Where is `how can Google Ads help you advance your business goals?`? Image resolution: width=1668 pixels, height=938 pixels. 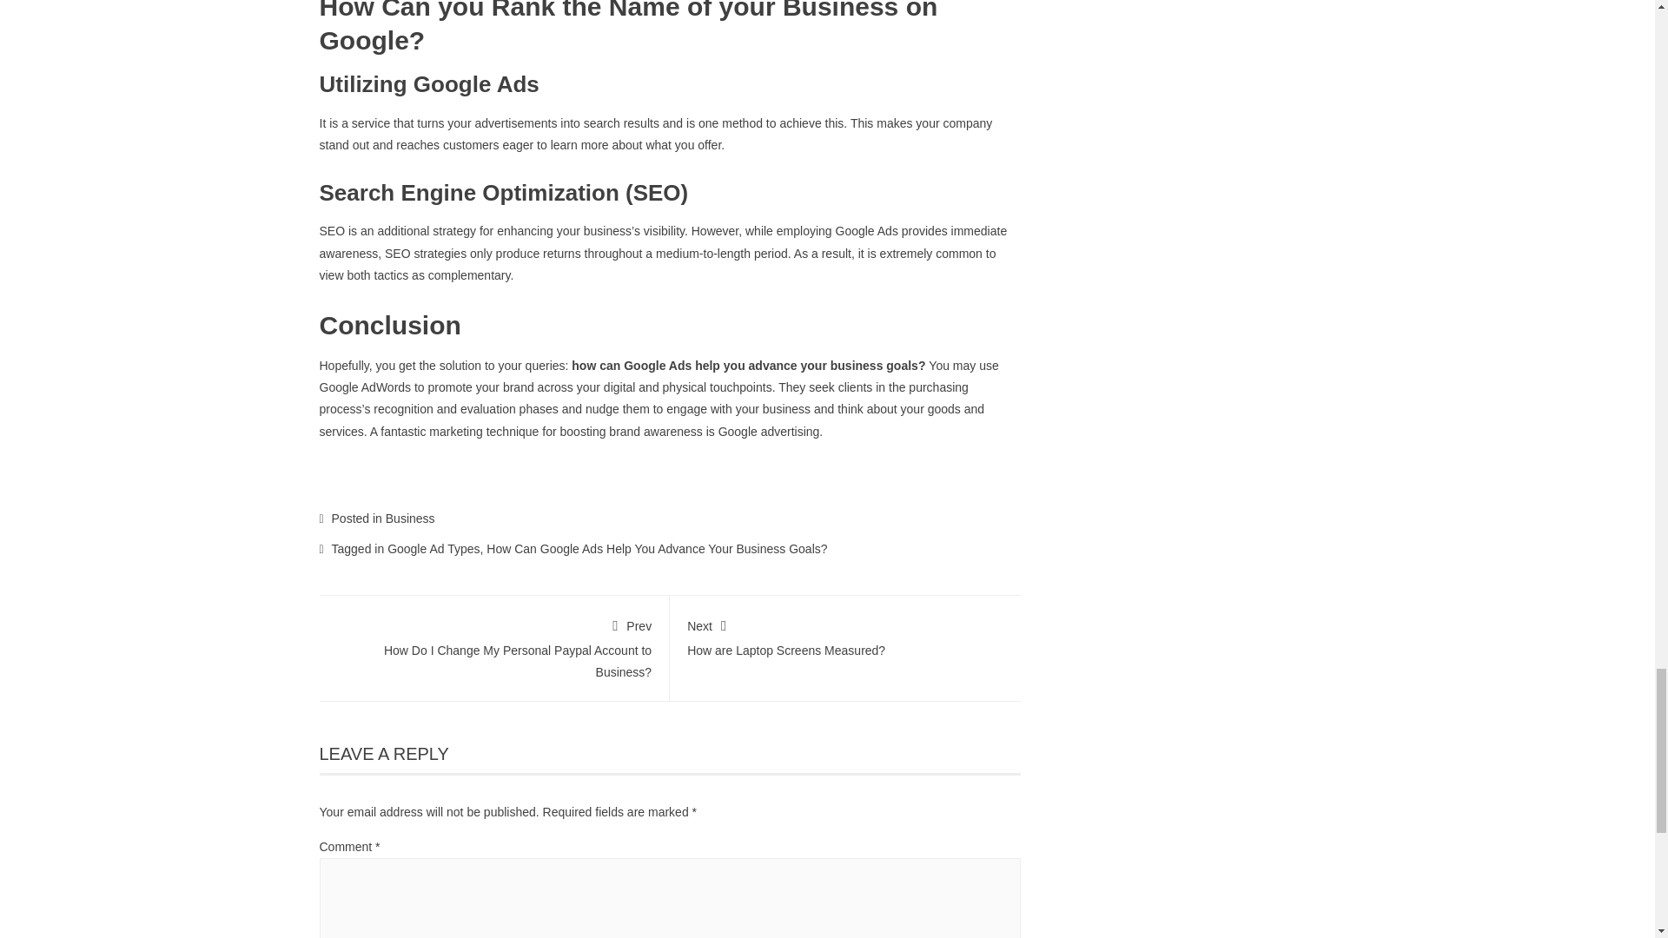
how can Google Ads help you advance your business goals? is located at coordinates (749, 365).